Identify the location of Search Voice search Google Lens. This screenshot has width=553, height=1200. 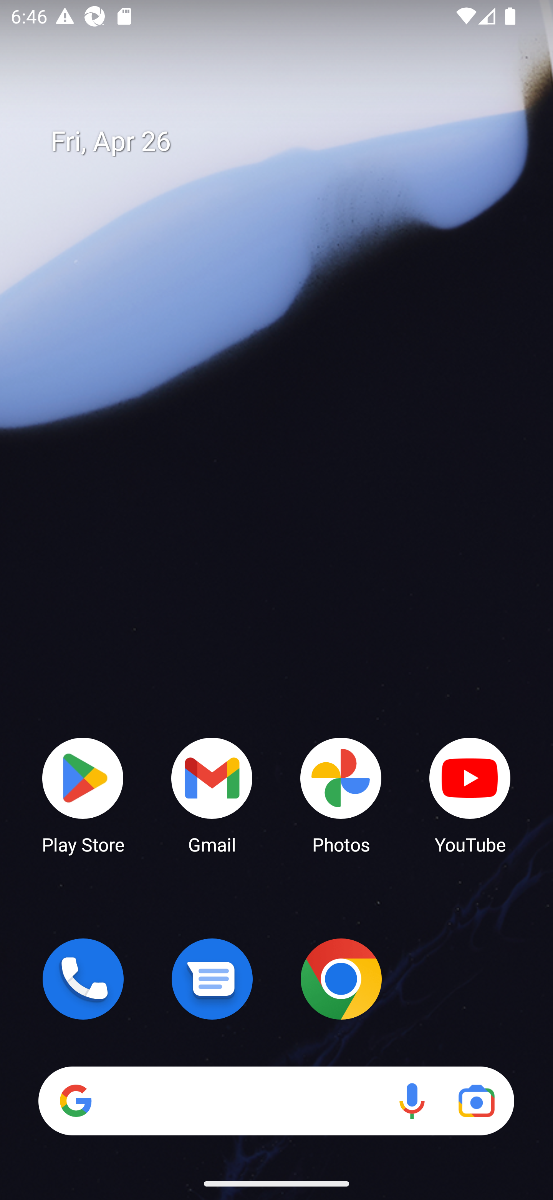
(276, 1101).